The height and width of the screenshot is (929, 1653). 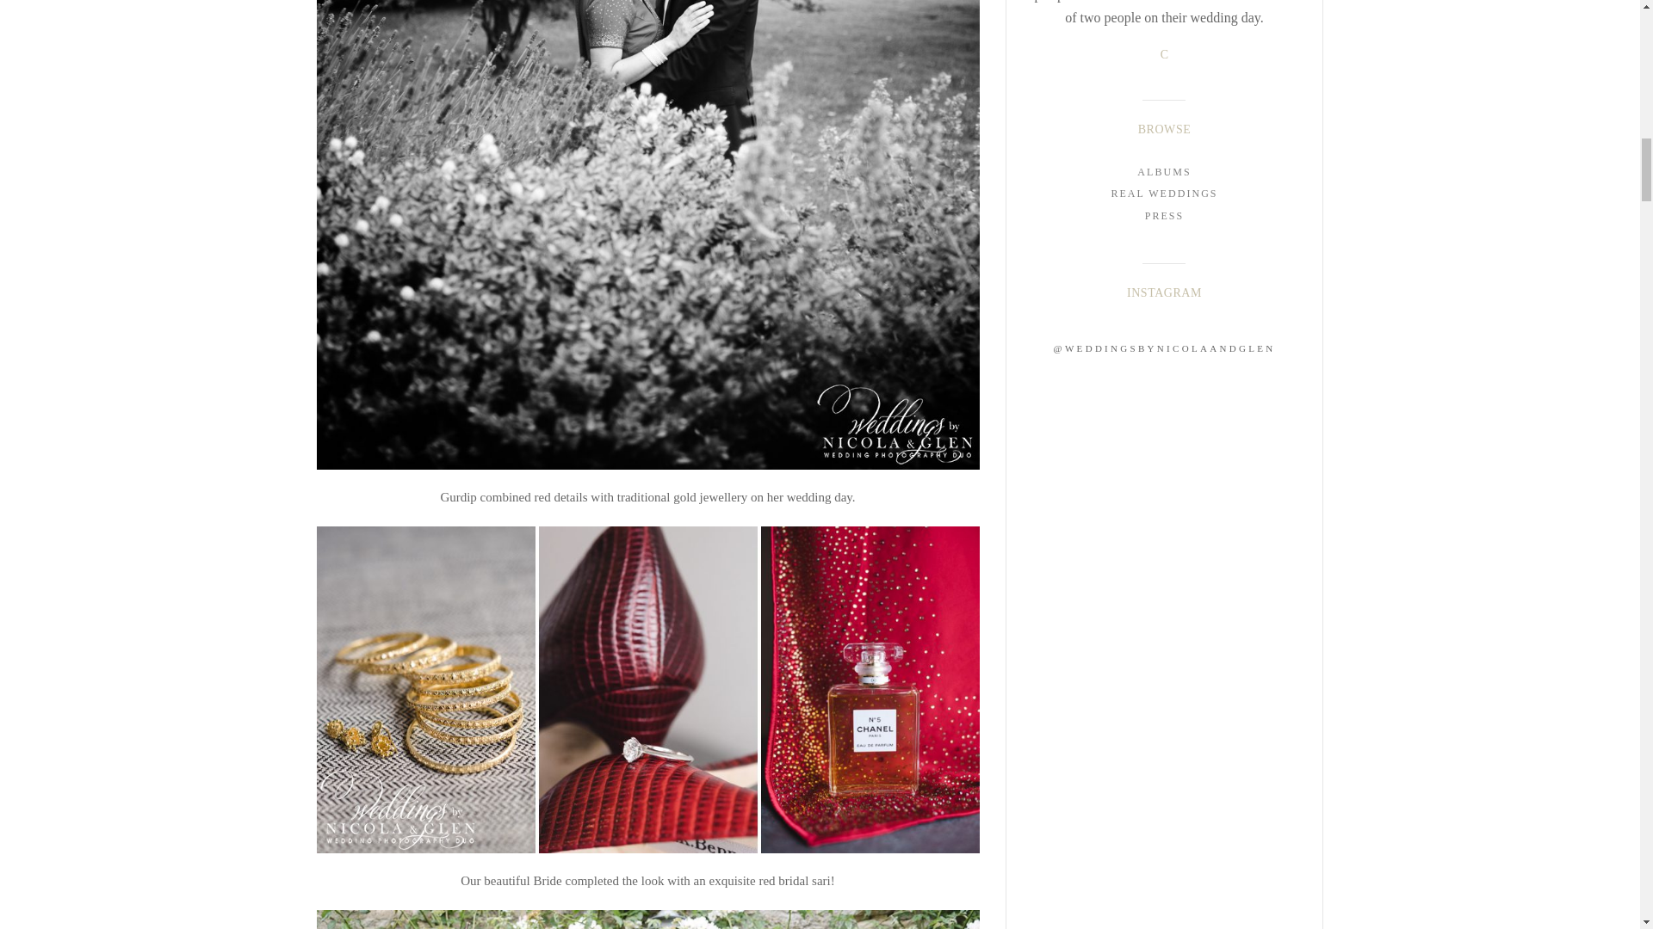 What do you see at coordinates (1164, 215) in the screenshot?
I see `PRESS` at bounding box center [1164, 215].